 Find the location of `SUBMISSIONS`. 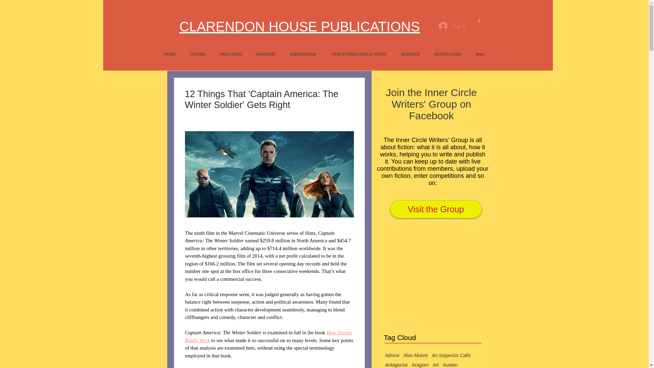

SUBMISSIONS is located at coordinates (302, 54).